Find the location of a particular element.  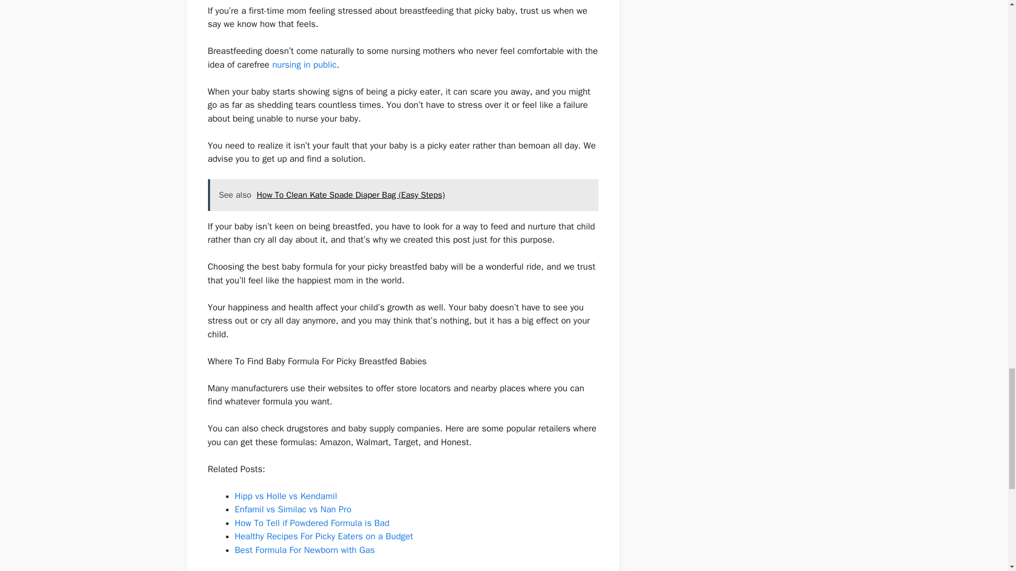

How To Tell if Powdered Formula is Bad is located at coordinates (312, 523).